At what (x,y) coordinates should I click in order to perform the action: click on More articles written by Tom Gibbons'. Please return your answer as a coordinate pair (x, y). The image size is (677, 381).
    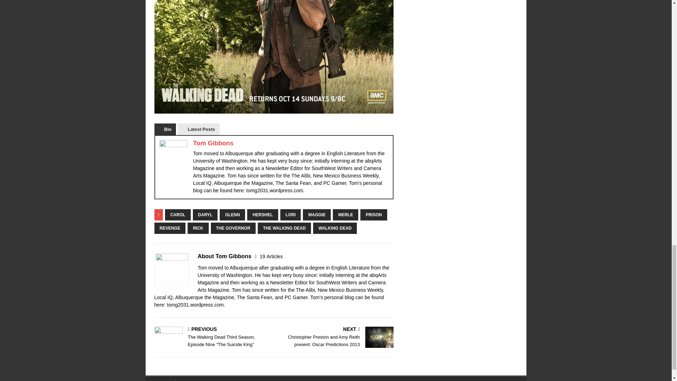
    Looking at the image, I should click on (272, 256).